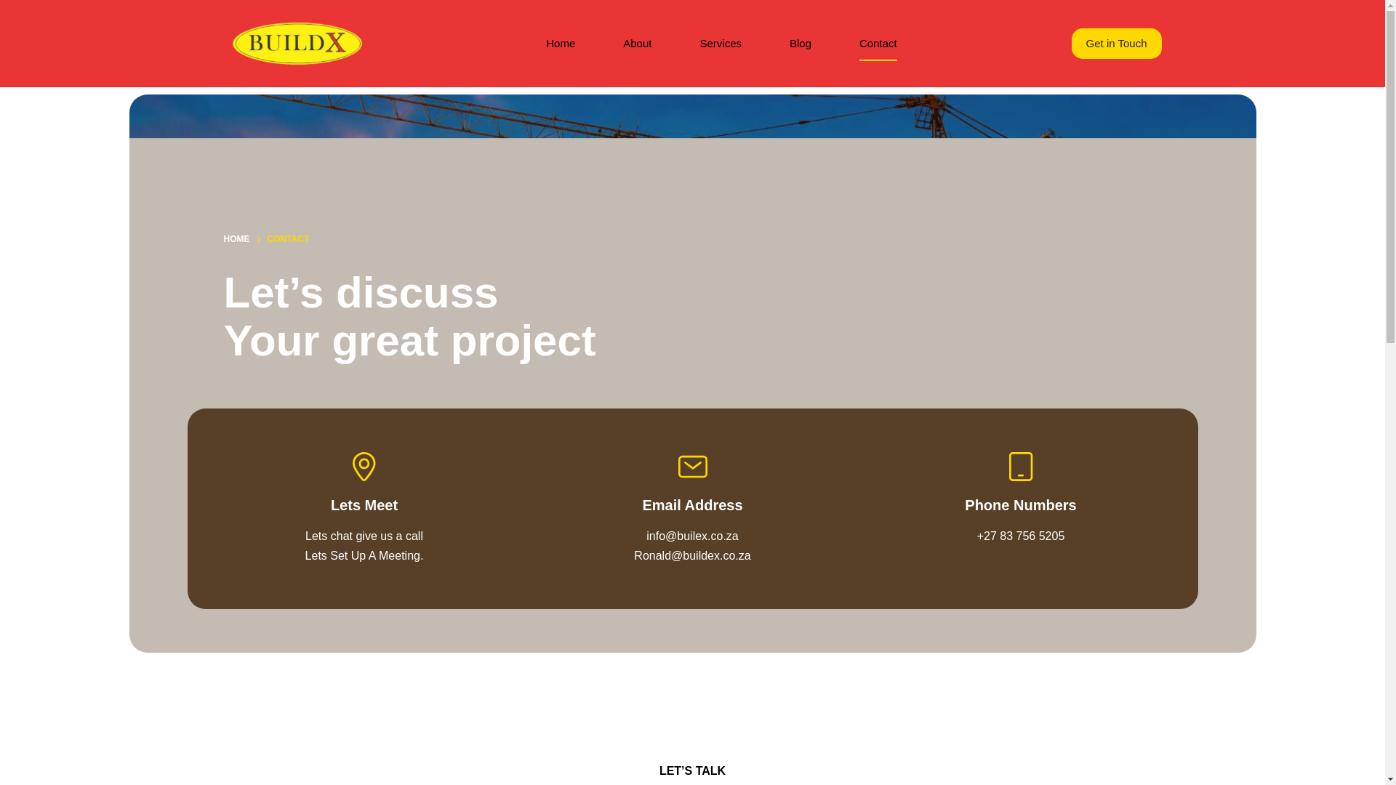  I want to click on Contact, so click(878, 44).